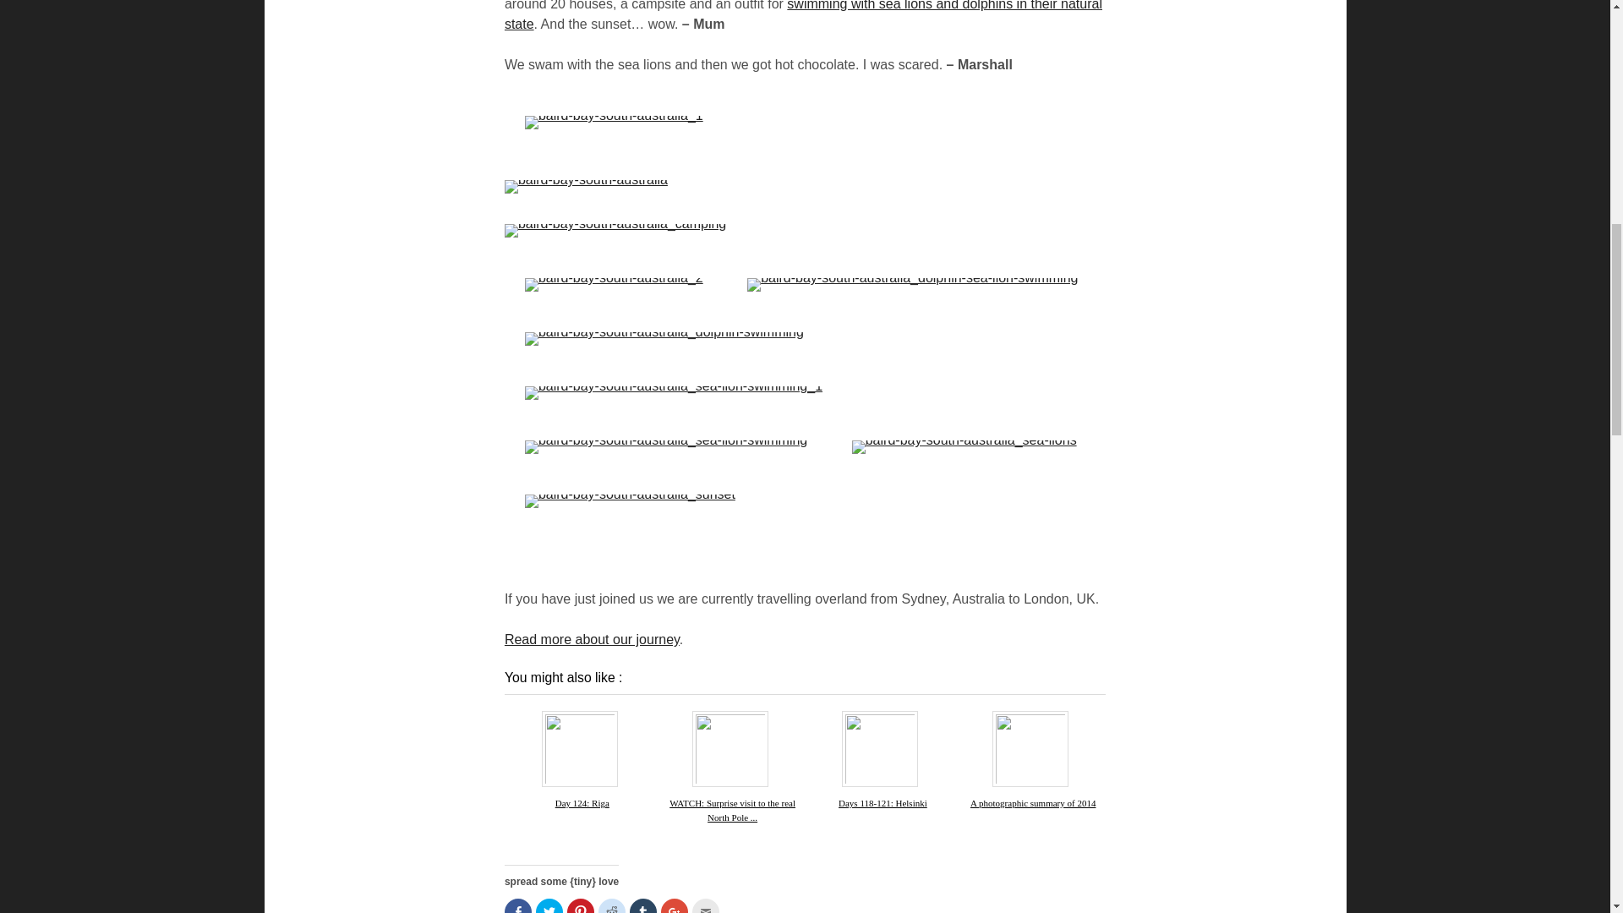 The width and height of the screenshot is (1623, 913). What do you see at coordinates (705, 905) in the screenshot?
I see `Click to email this to a friend` at bounding box center [705, 905].